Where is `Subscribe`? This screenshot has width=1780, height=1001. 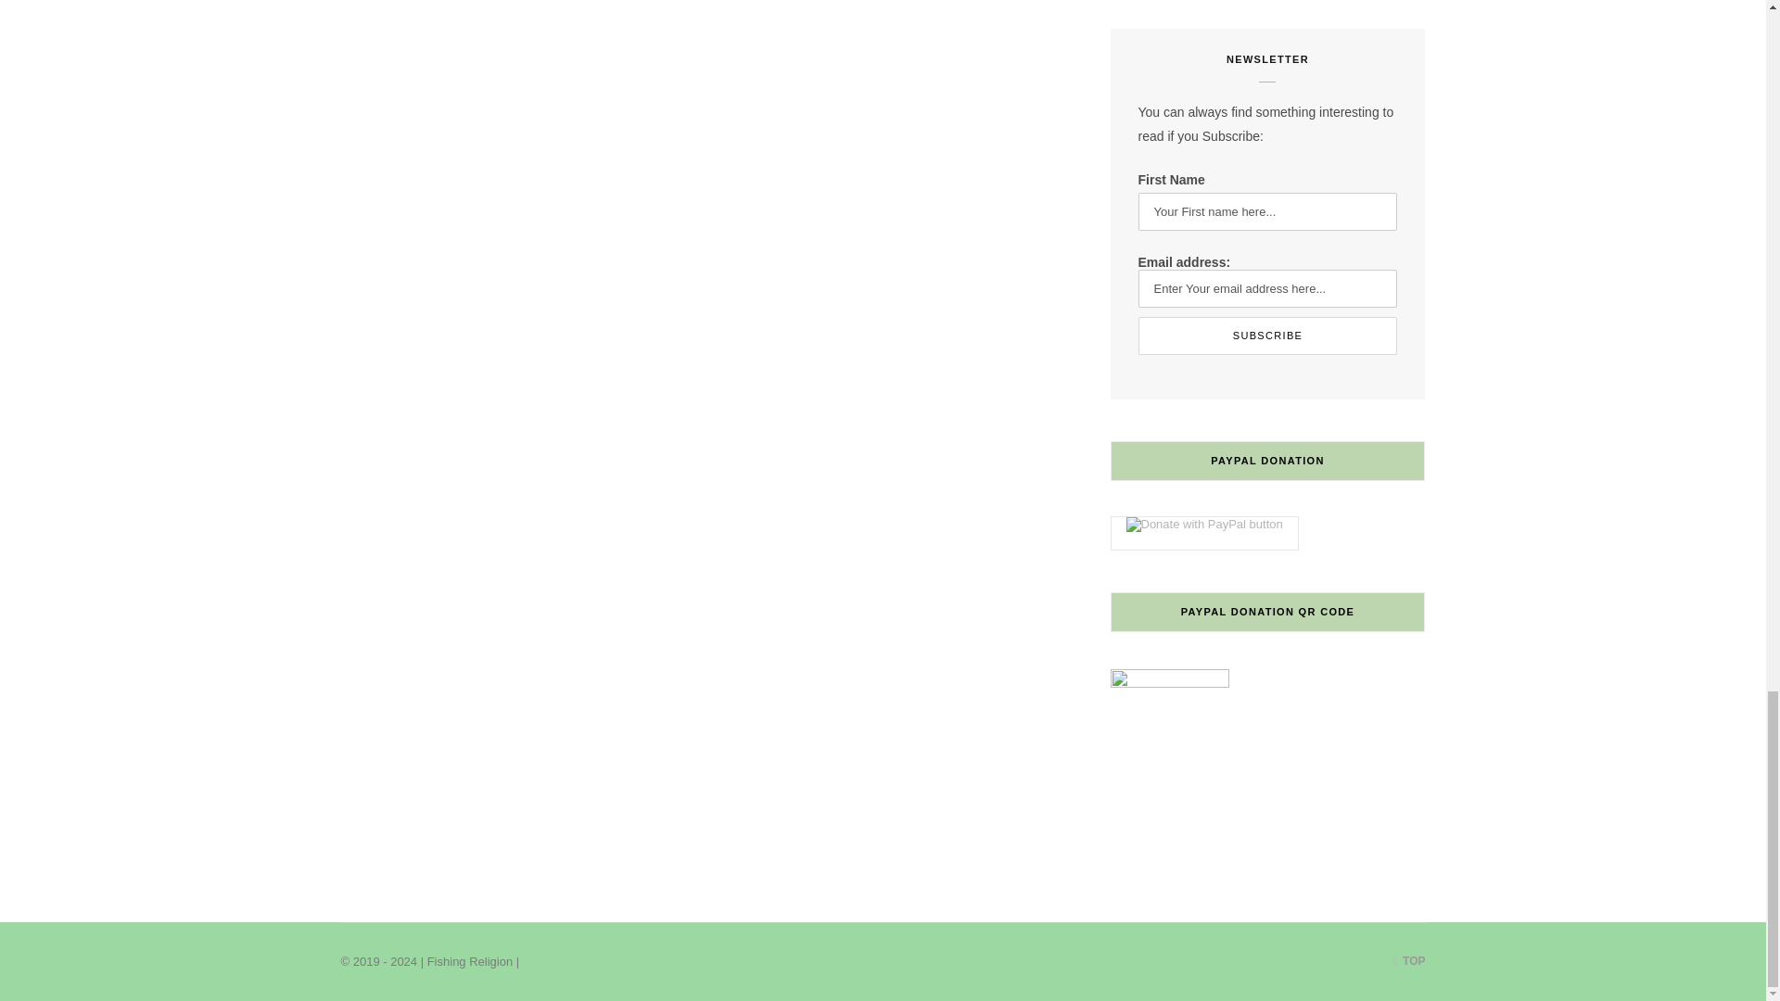
Subscribe is located at coordinates (1268, 336).